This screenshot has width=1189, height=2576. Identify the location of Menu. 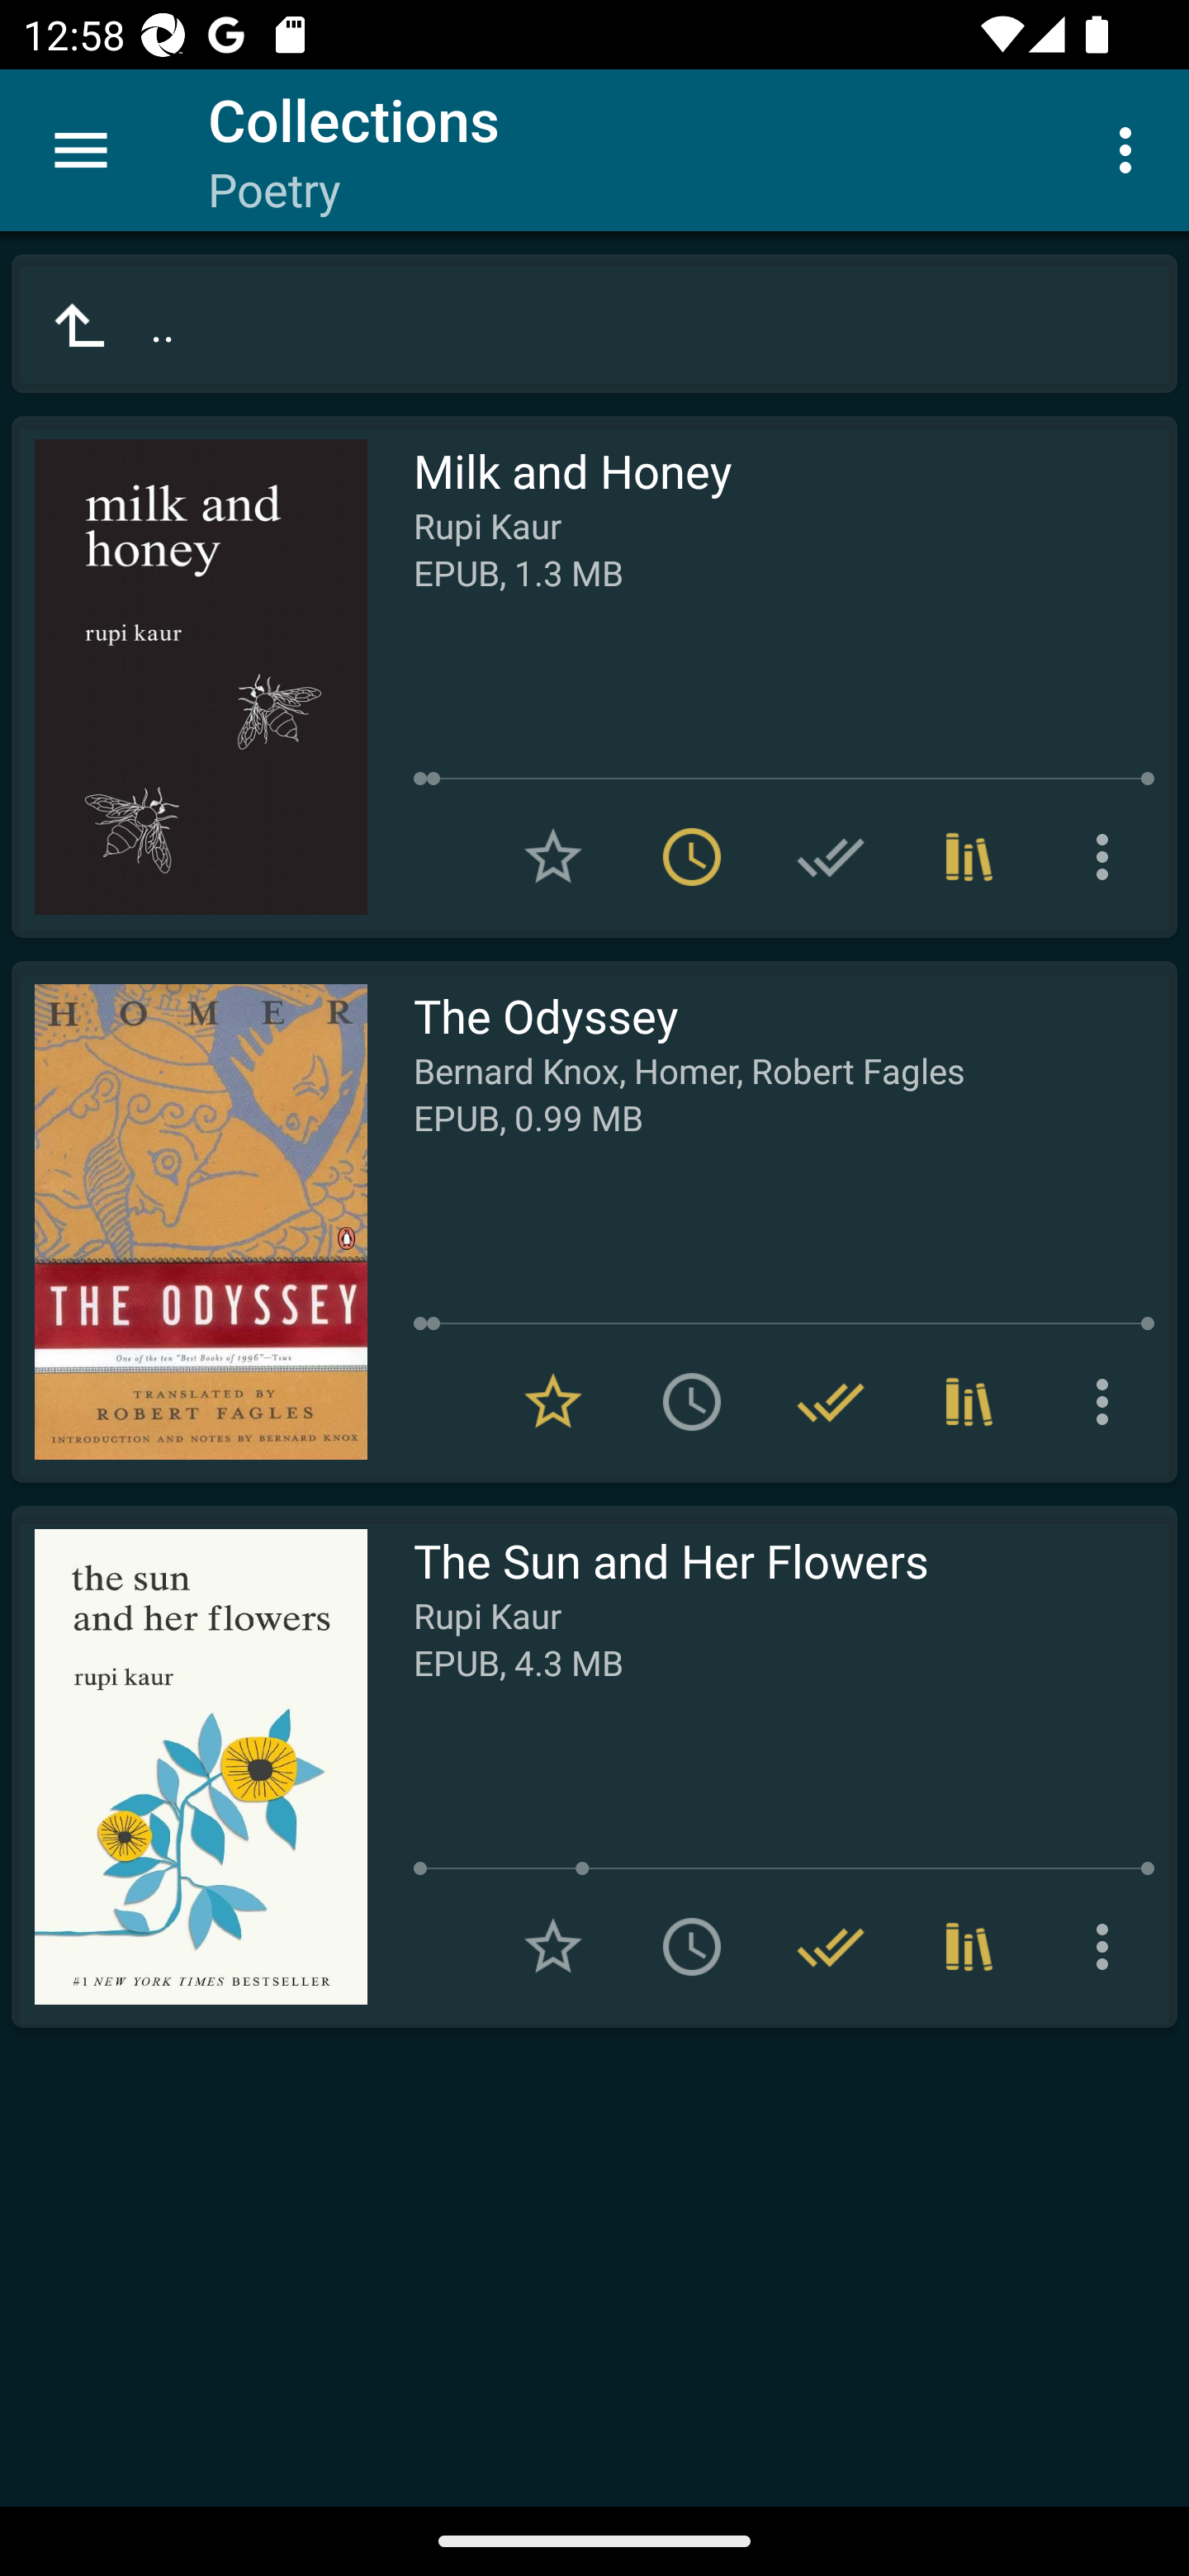
(81, 150).